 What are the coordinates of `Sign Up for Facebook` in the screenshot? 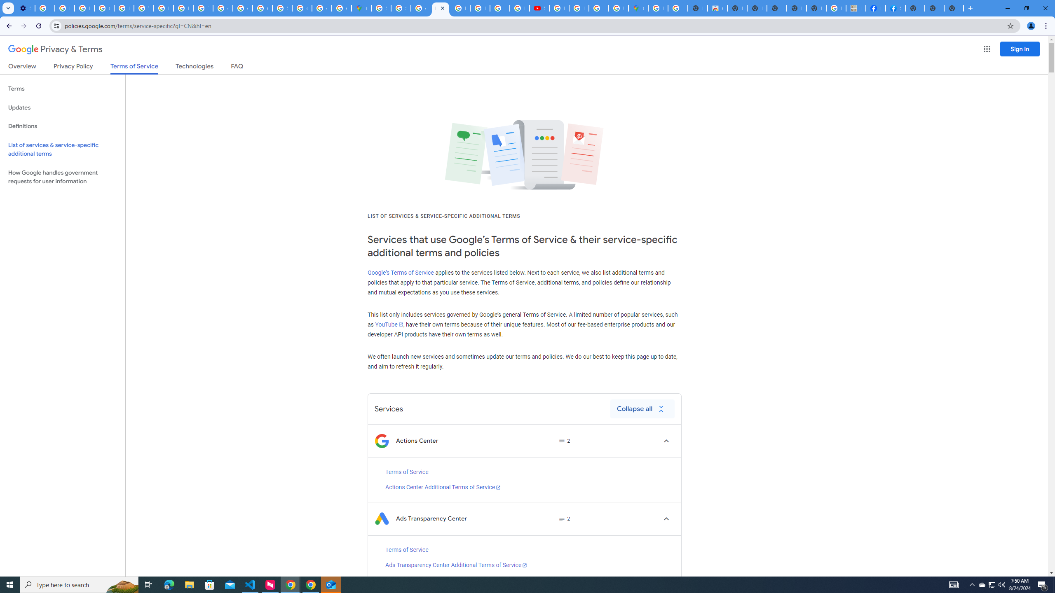 It's located at (896, 8).